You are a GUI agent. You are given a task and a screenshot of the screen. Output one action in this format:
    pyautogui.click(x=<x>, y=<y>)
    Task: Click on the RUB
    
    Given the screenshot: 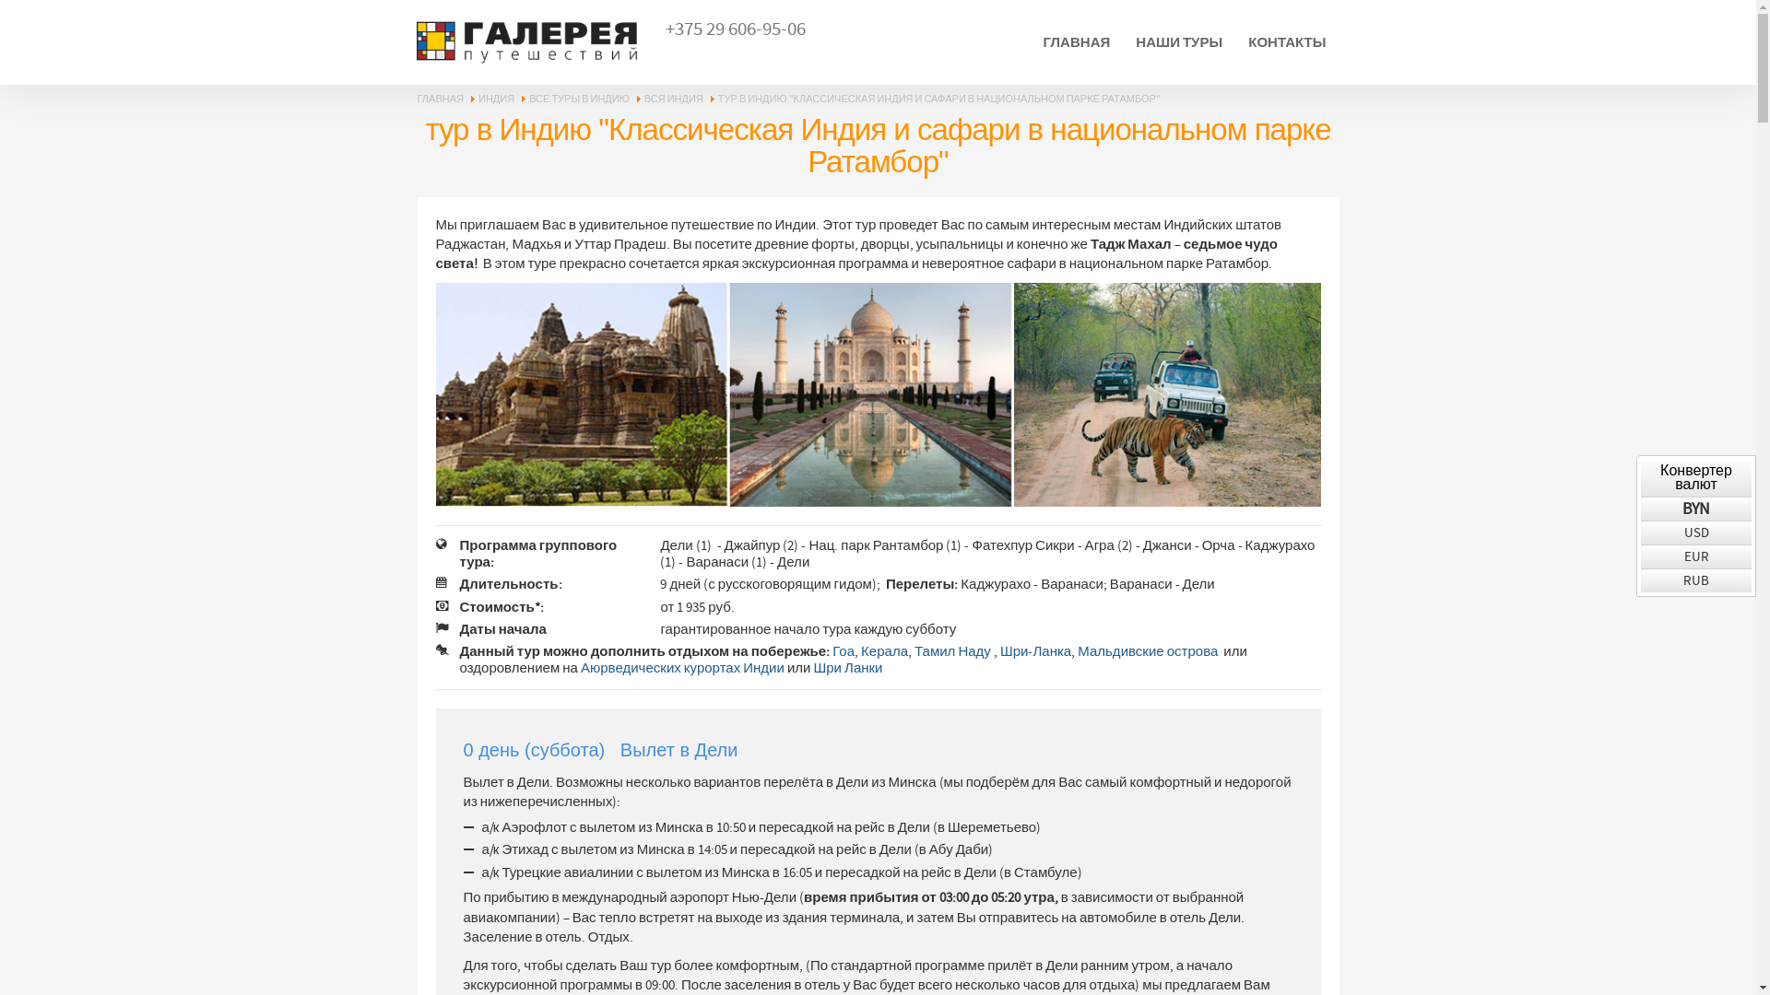 What is the action you would take?
    pyautogui.click(x=1696, y=580)
    